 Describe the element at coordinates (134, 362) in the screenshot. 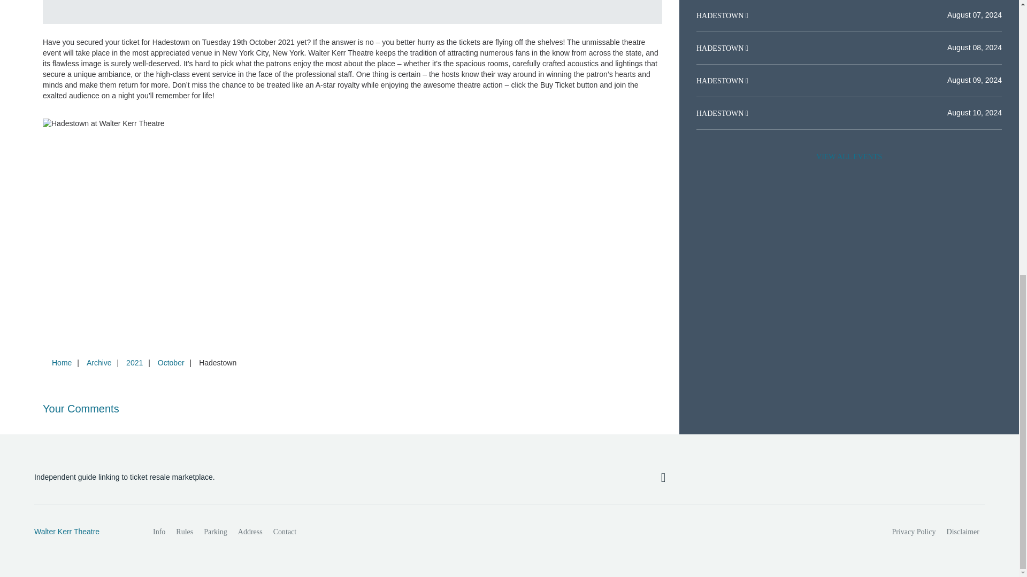

I see `2021` at that location.